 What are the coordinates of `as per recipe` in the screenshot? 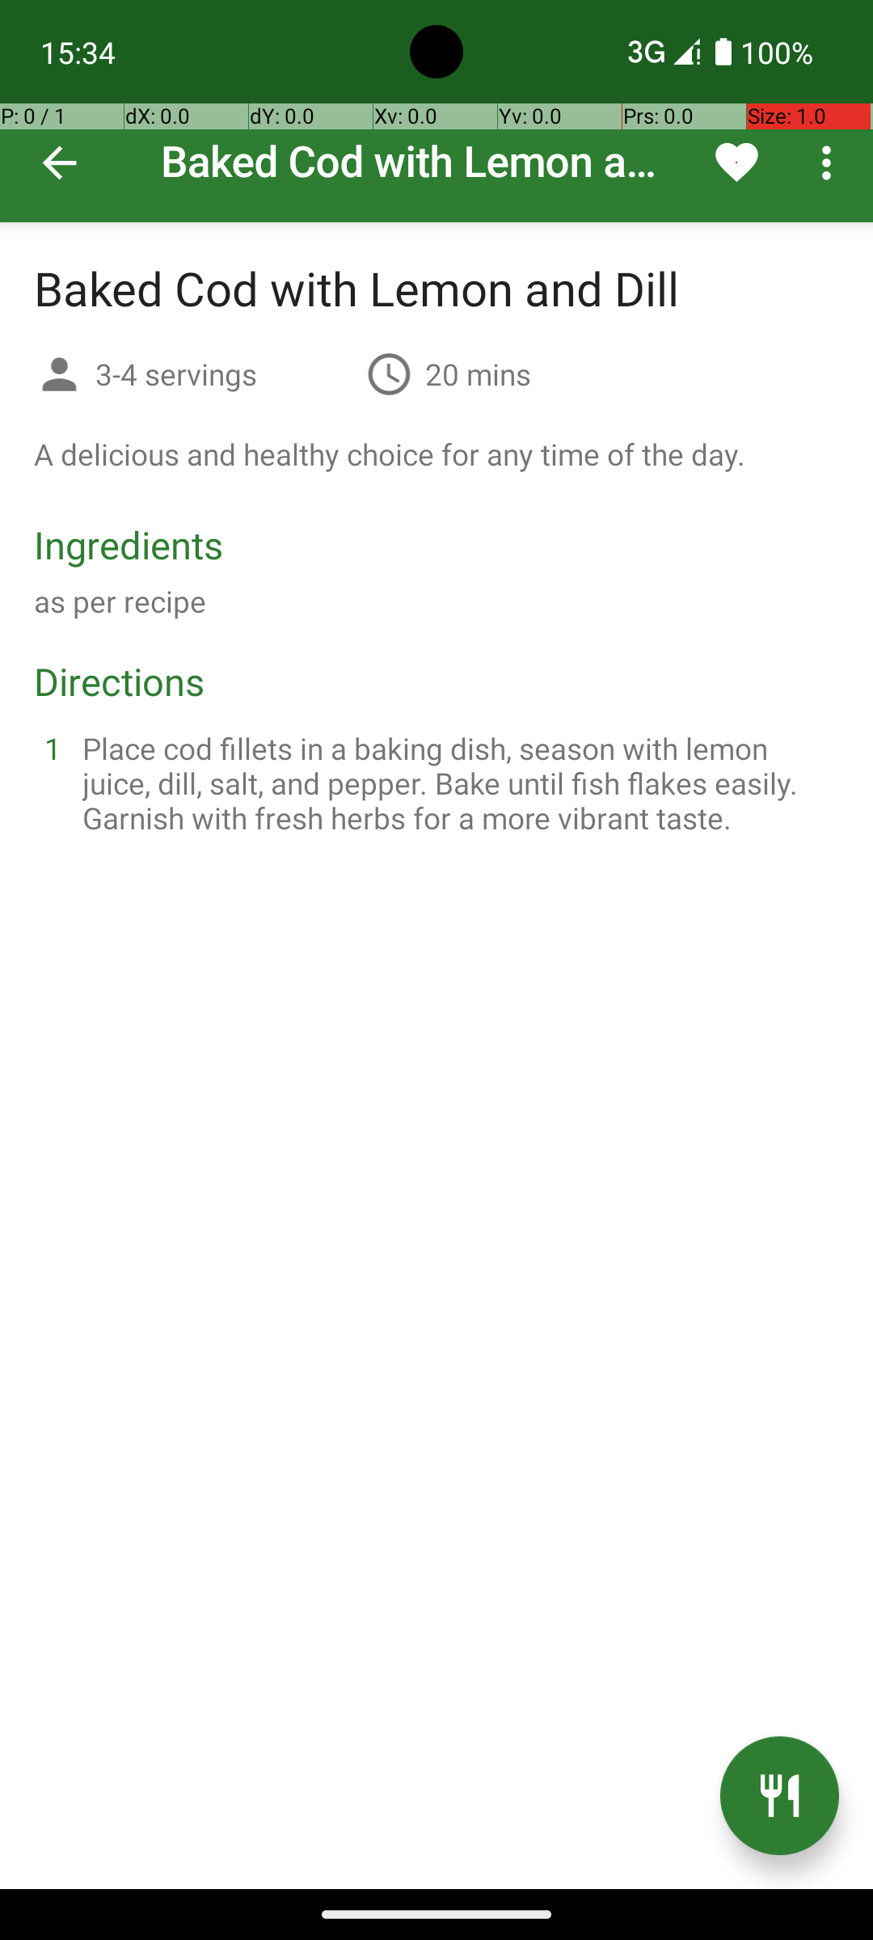 It's located at (120, 601).